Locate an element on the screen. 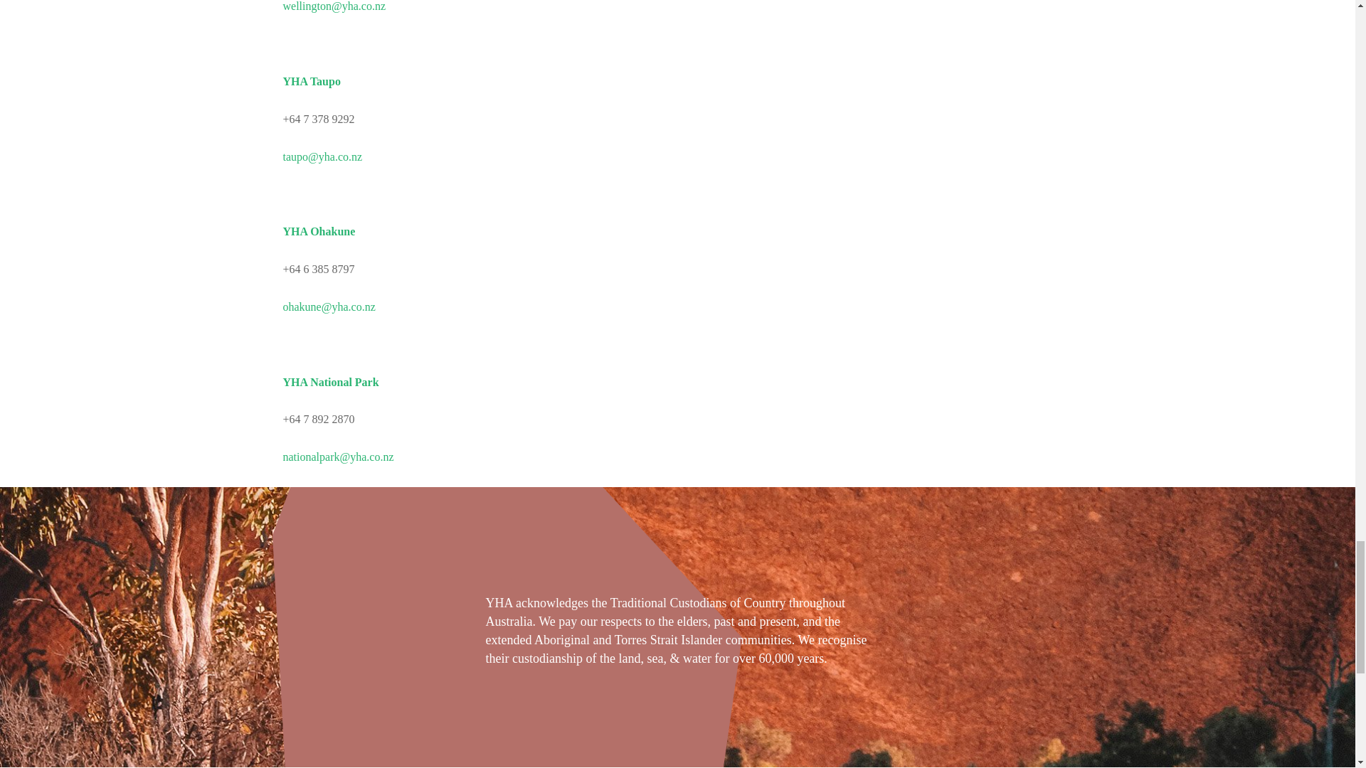 The height and width of the screenshot is (768, 1366). YHA National Park is located at coordinates (331, 383).